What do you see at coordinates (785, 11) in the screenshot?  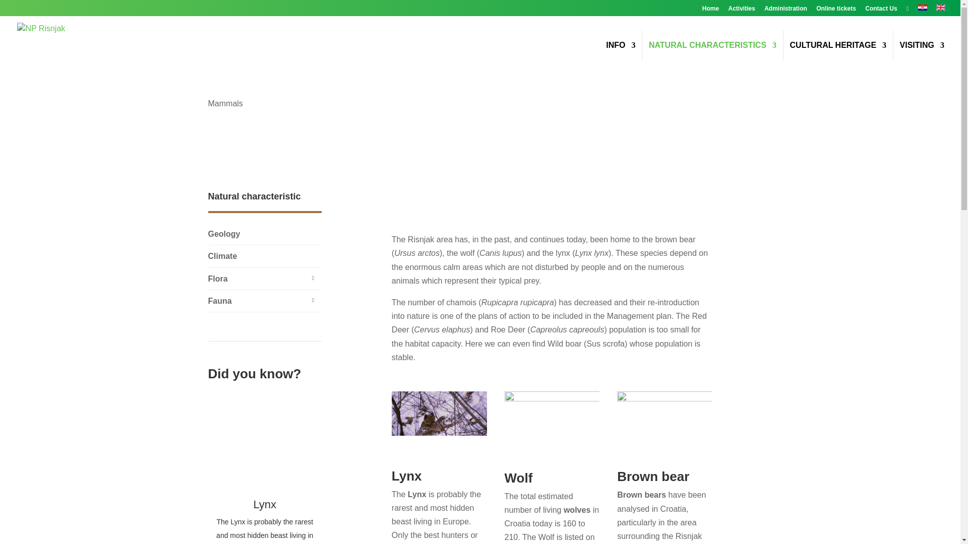 I see `Administration` at bounding box center [785, 11].